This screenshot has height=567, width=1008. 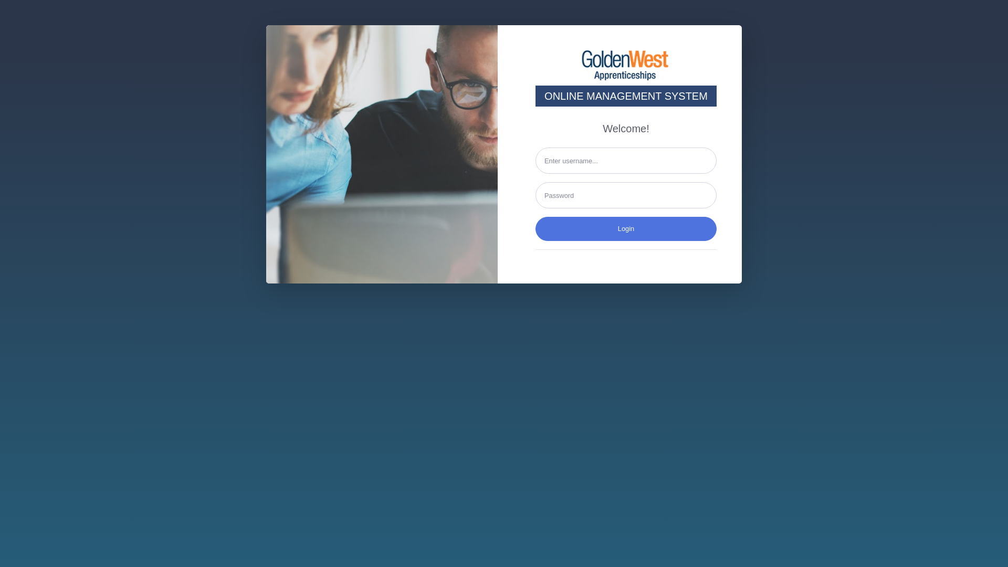 I want to click on Login, so click(x=626, y=229).